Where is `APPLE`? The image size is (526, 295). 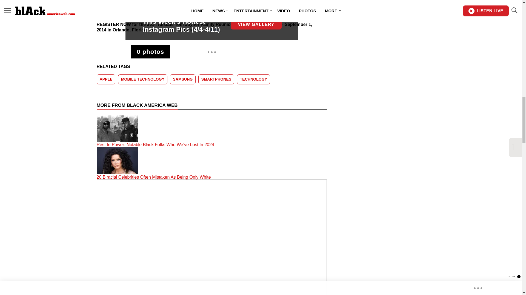 APPLE is located at coordinates (106, 79).